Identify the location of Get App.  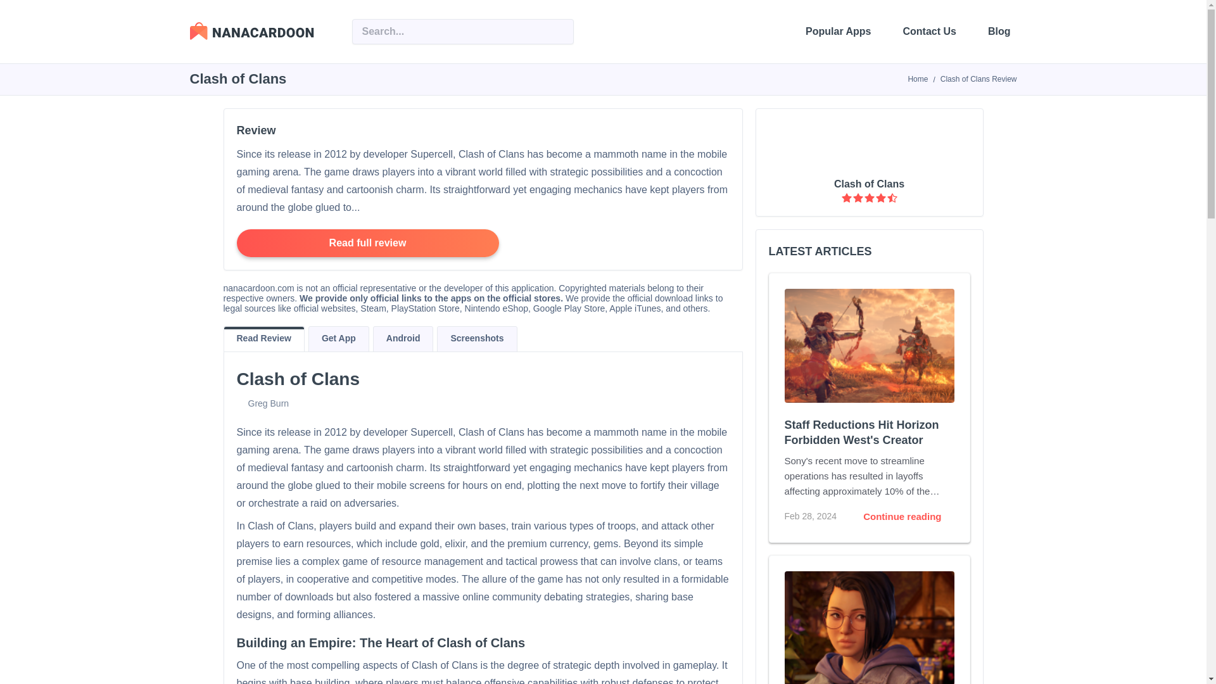
(339, 339).